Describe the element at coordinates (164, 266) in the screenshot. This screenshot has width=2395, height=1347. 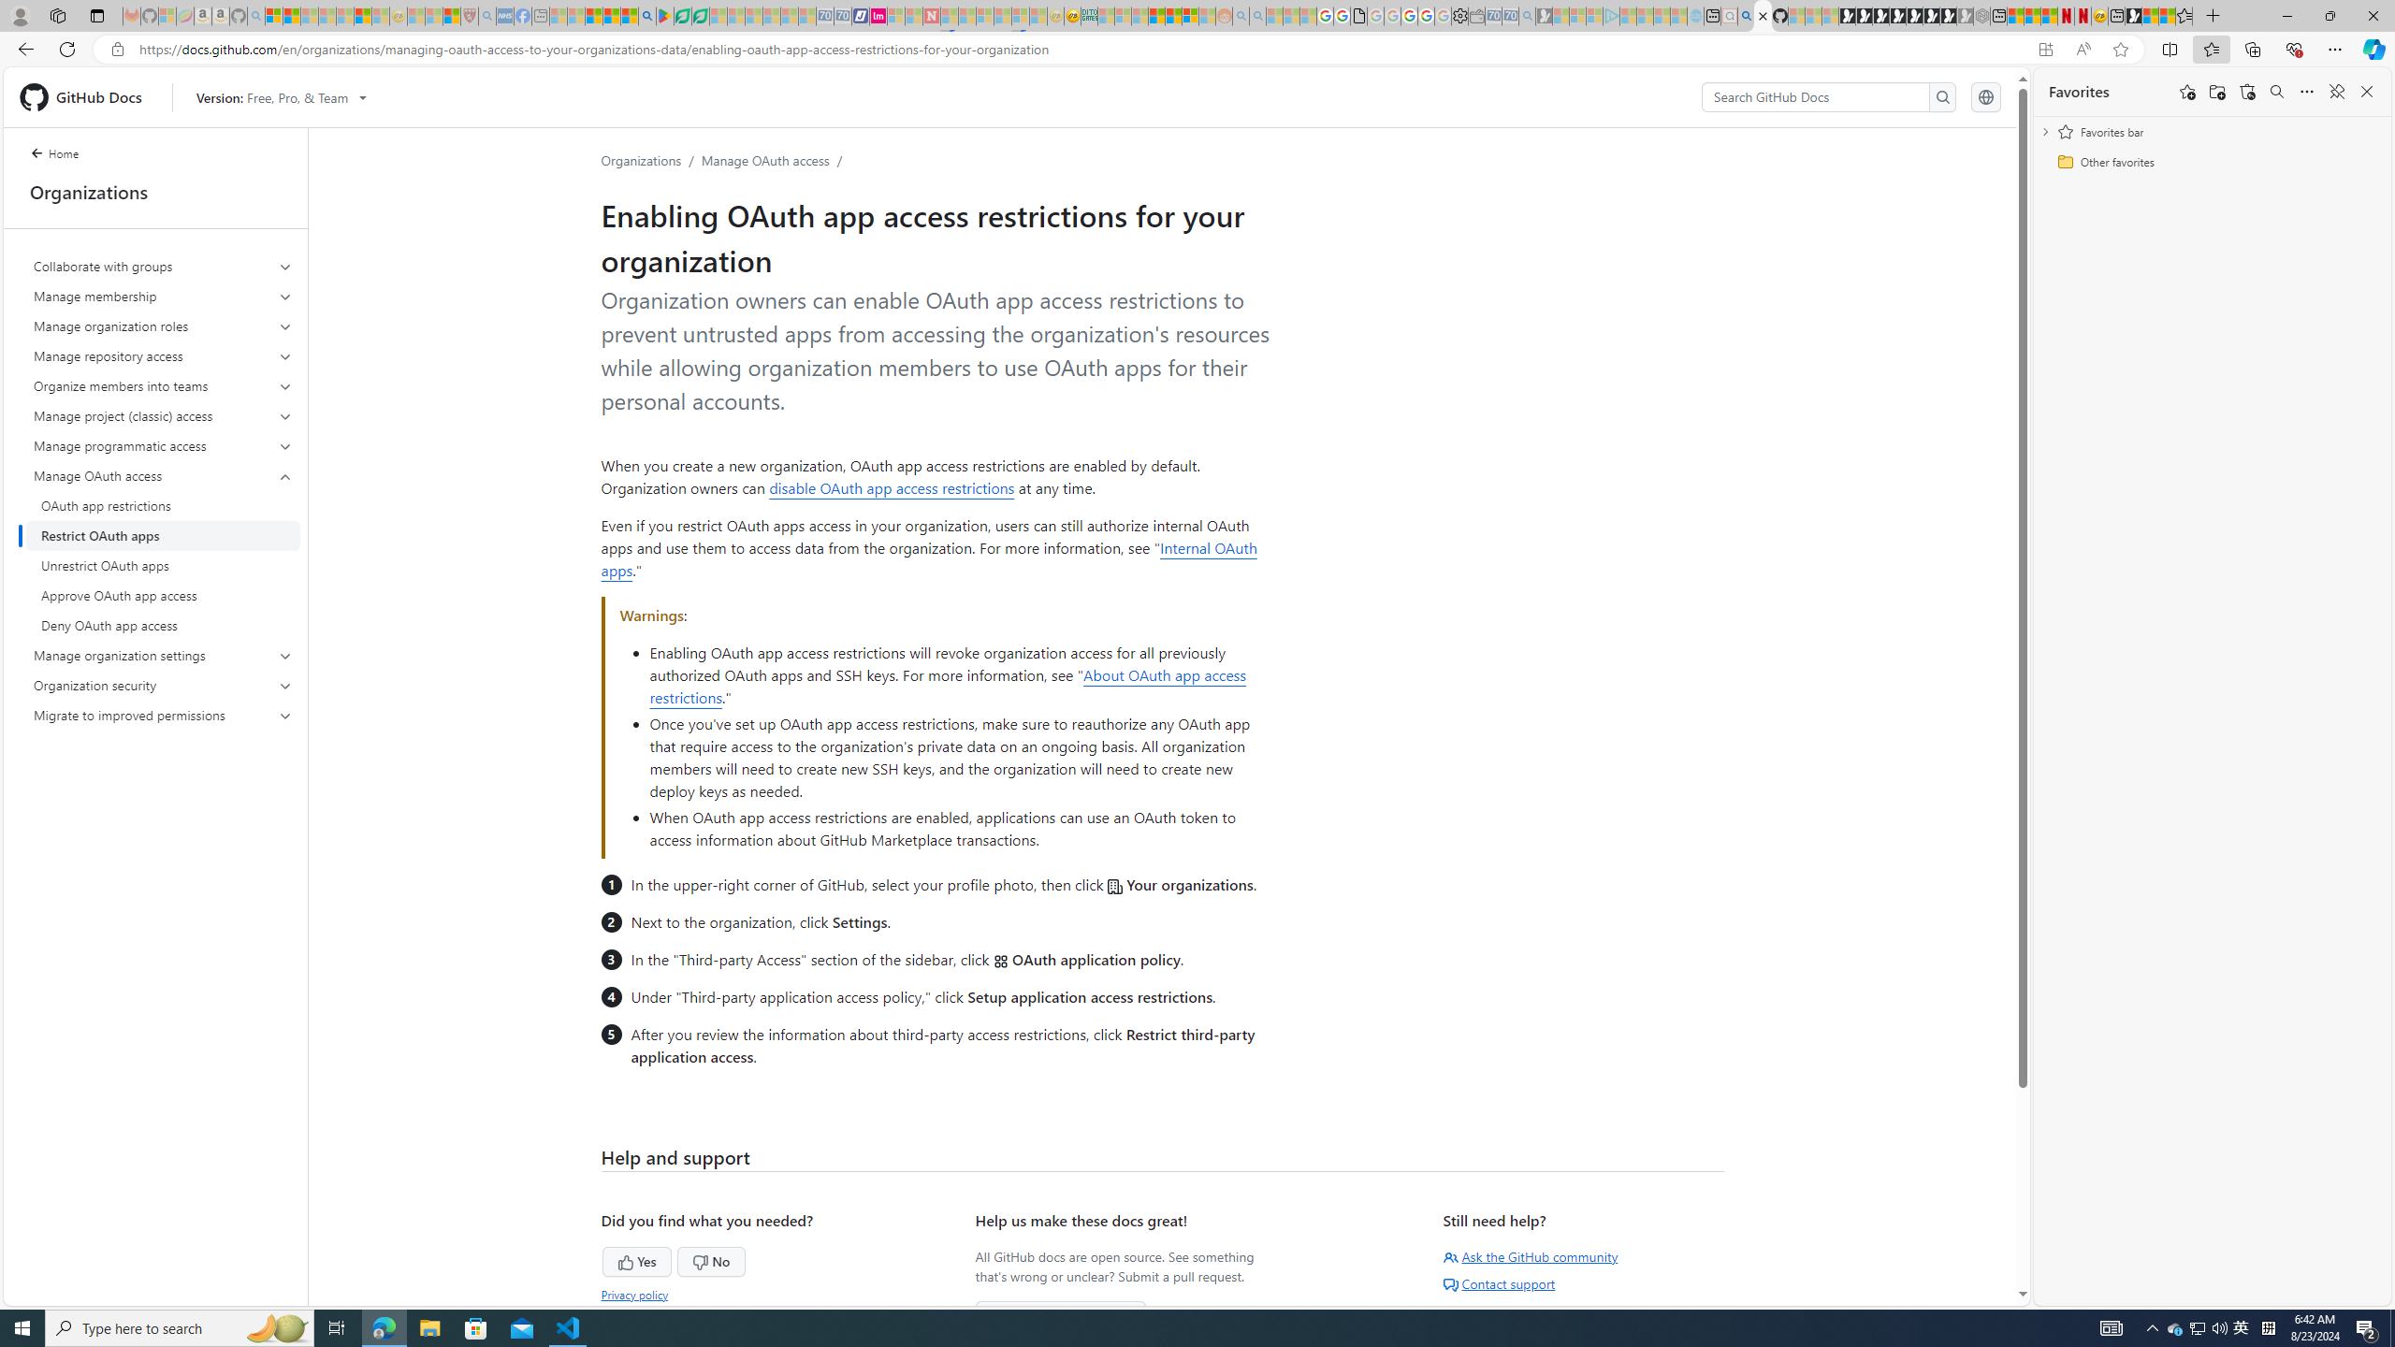
I see `Collaborate with groups` at that location.